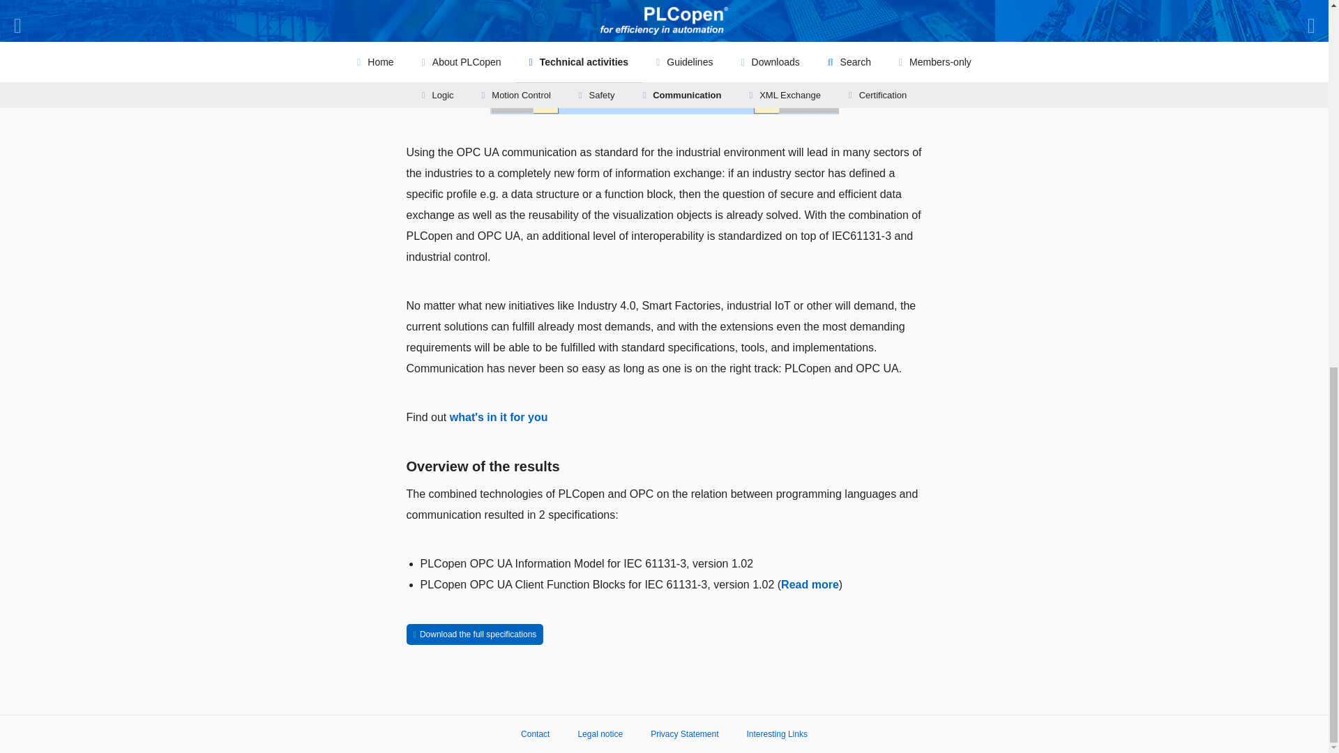 The image size is (1339, 753). What do you see at coordinates (499, 417) in the screenshot?
I see `what's in it for you` at bounding box center [499, 417].